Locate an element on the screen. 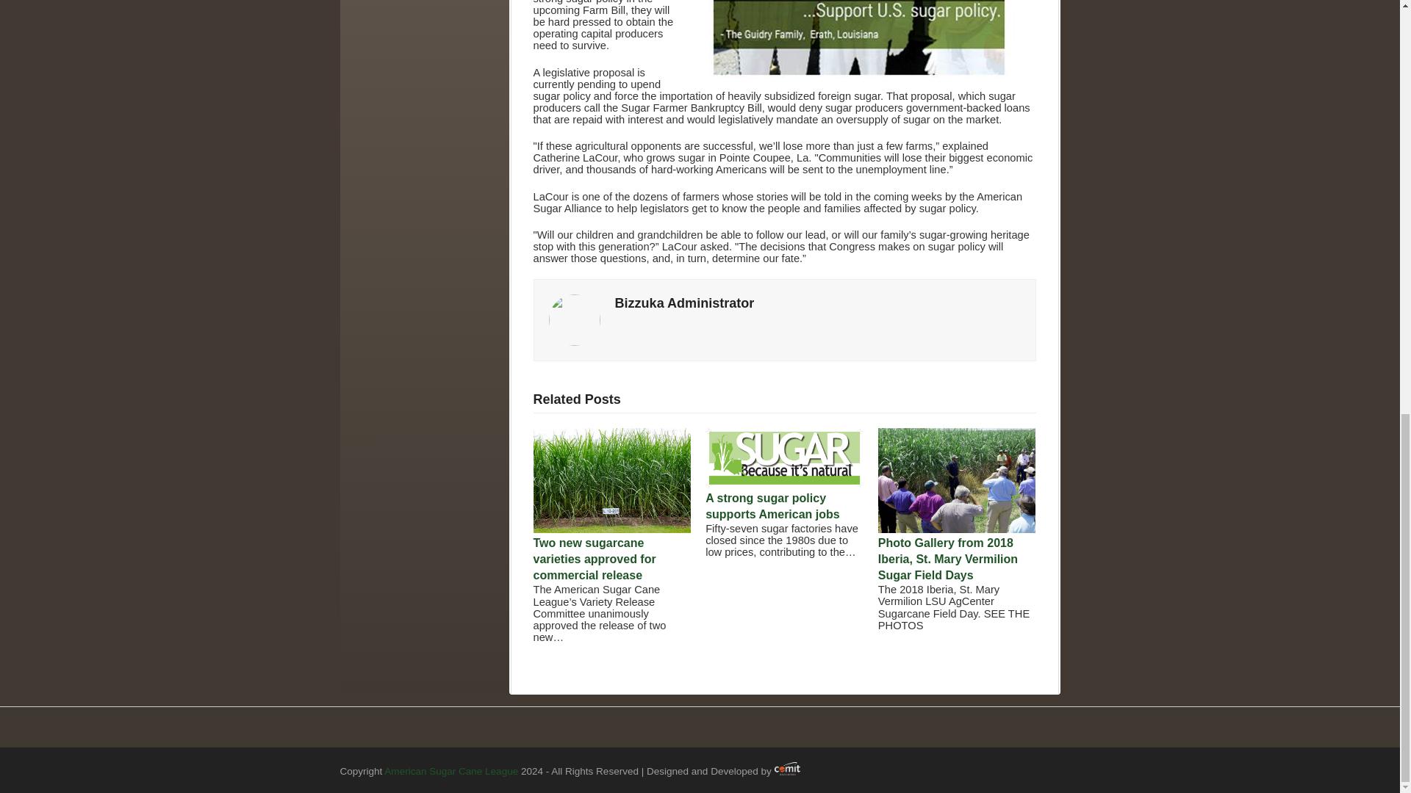 The height and width of the screenshot is (793, 1411). Two new sugarcane varieties approved for commercial release is located at coordinates (611, 529).